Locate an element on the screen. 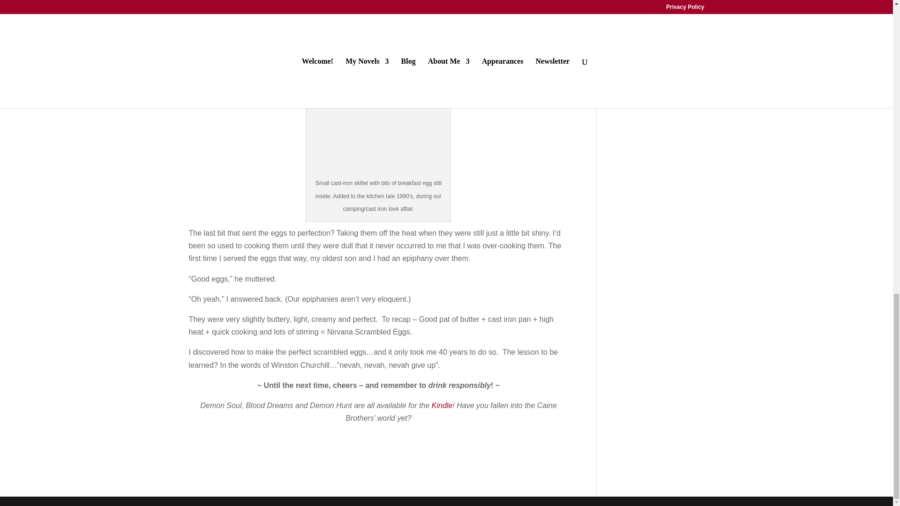 The height and width of the screenshot is (506, 900). Kindle is located at coordinates (442, 405).